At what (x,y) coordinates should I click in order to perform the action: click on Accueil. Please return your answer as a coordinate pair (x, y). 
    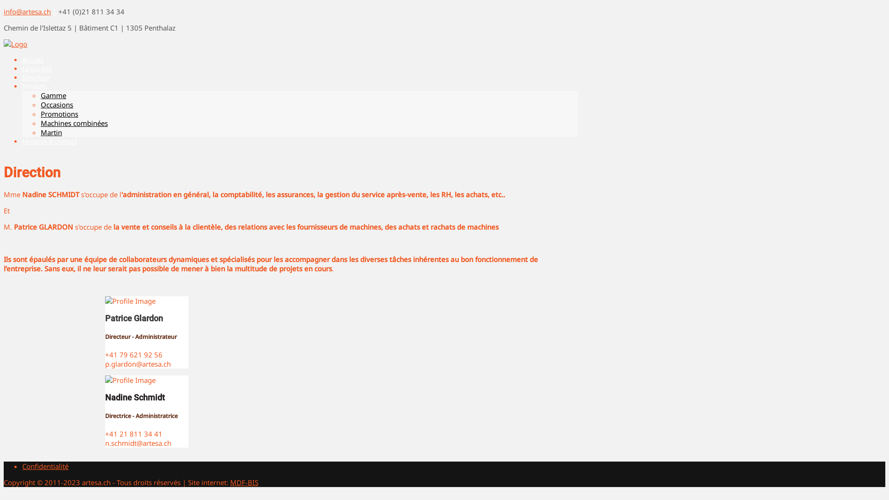
    Looking at the image, I should click on (32, 60).